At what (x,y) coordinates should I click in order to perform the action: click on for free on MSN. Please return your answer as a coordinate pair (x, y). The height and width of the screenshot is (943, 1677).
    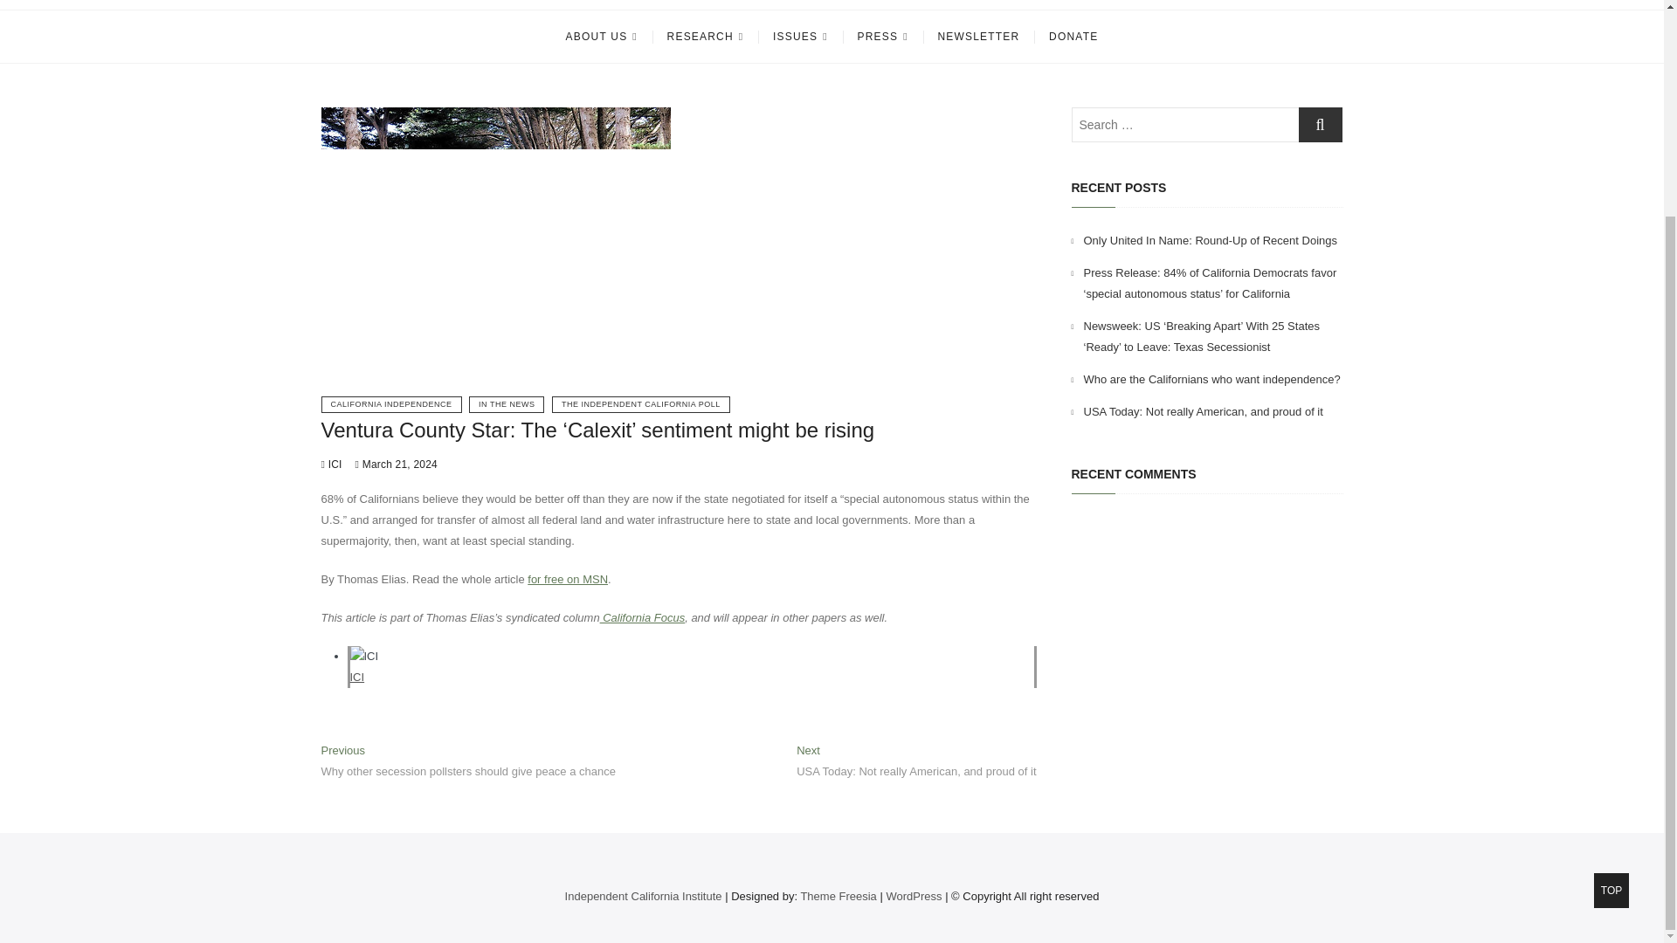
    Looking at the image, I should click on (568, 578).